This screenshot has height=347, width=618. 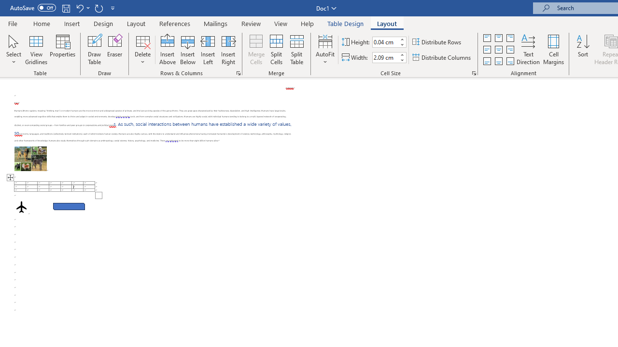 What do you see at coordinates (143, 49) in the screenshot?
I see `Delete` at bounding box center [143, 49].